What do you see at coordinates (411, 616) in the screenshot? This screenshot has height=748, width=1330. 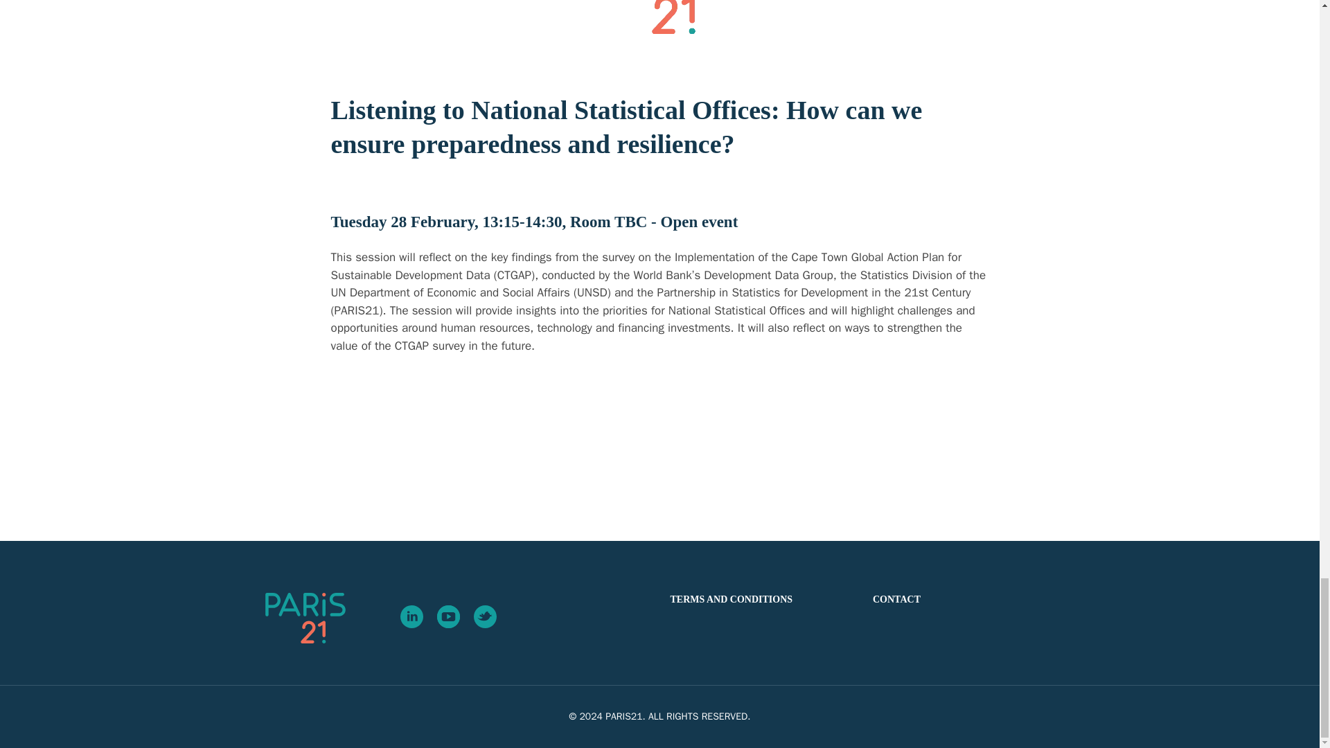 I see `LinkedIn` at bounding box center [411, 616].